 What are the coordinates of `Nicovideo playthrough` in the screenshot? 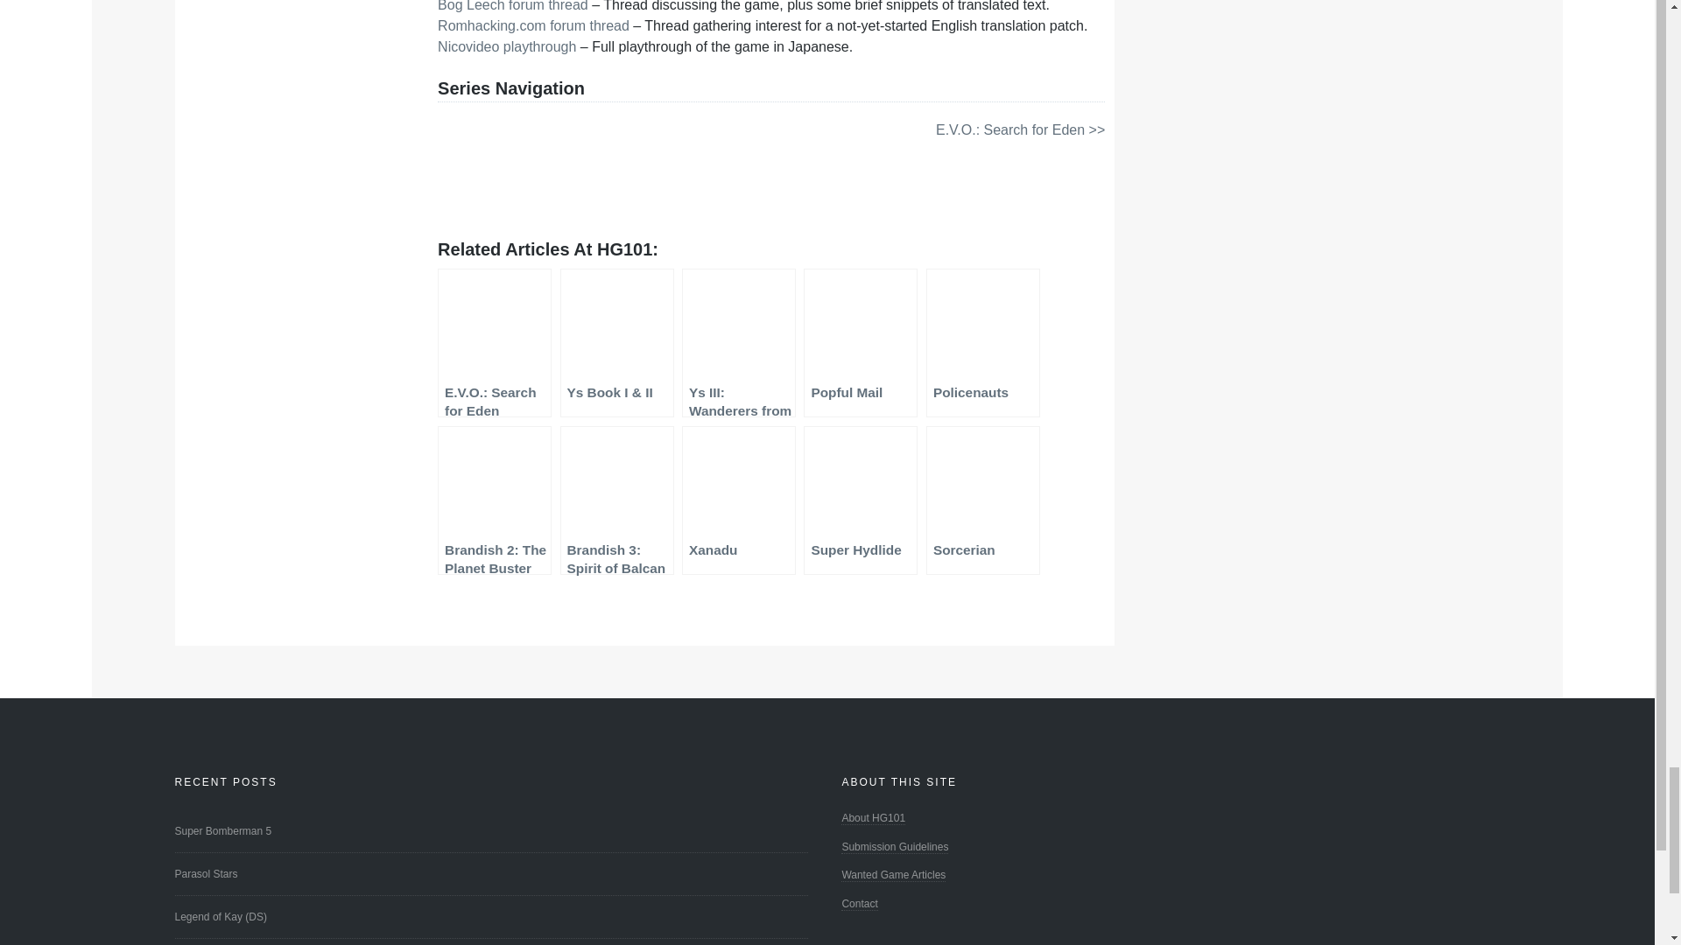 It's located at (506, 46).